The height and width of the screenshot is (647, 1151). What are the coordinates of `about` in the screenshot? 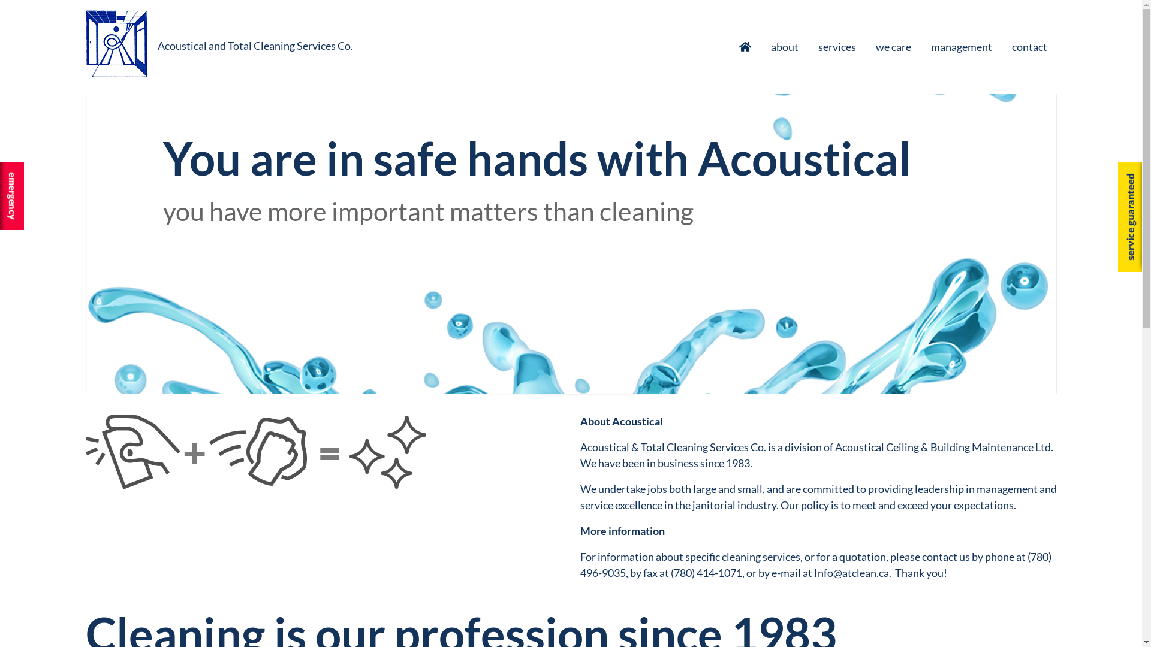 It's located at (785, 47).